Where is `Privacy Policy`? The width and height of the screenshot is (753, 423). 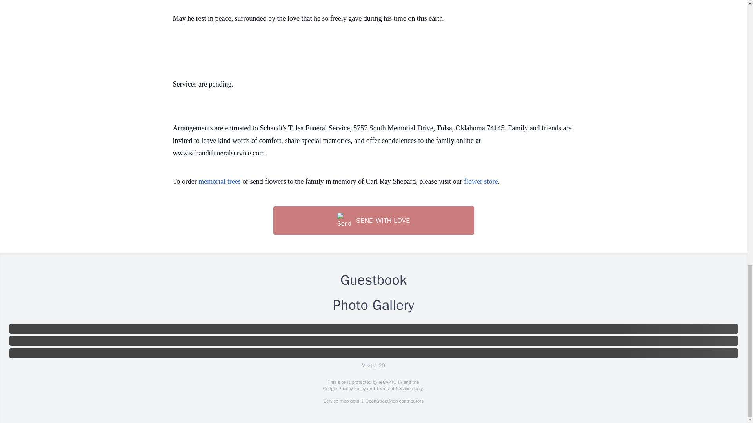 Privacy Policy is located at coordinates (351, 389).